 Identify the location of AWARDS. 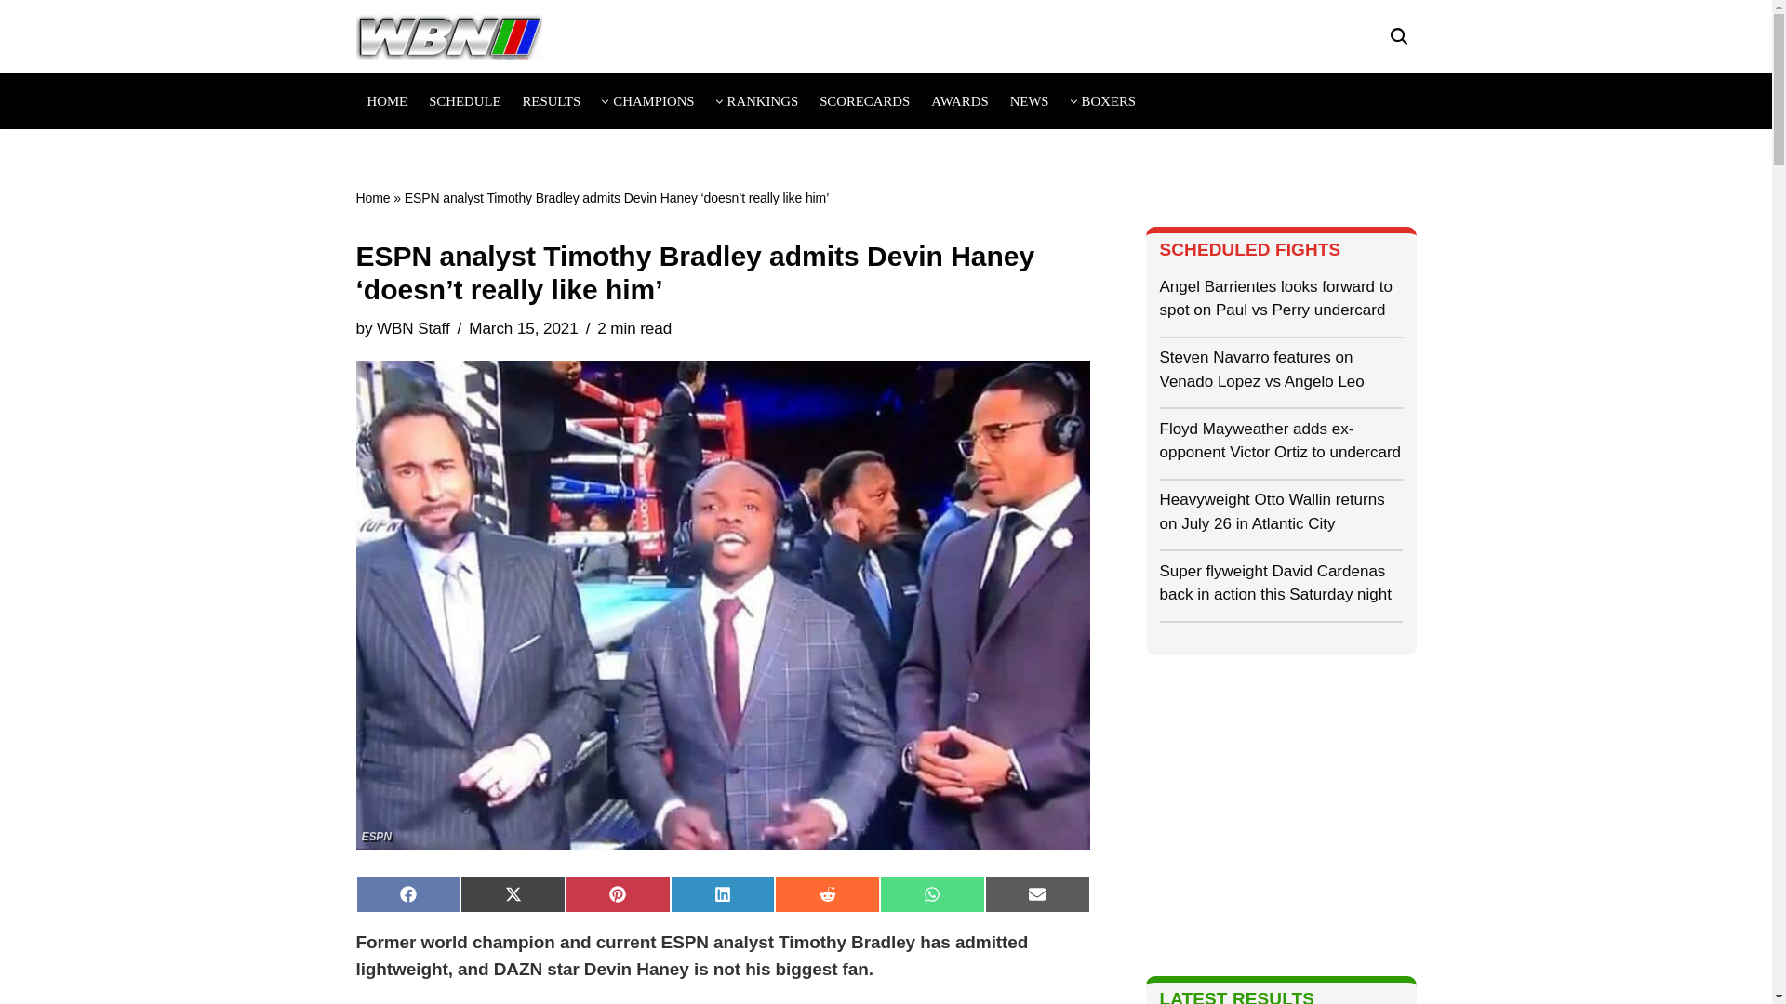
(958, 100).